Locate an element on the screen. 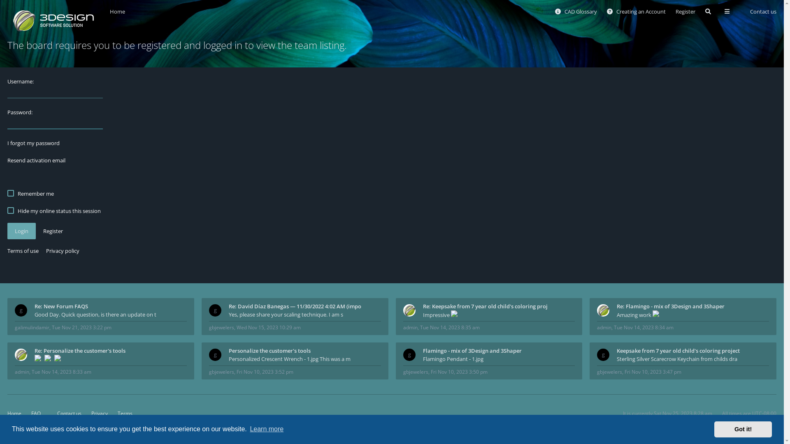  Yes, please share your scaling technique. I am s is located at coordinates (305, 314).